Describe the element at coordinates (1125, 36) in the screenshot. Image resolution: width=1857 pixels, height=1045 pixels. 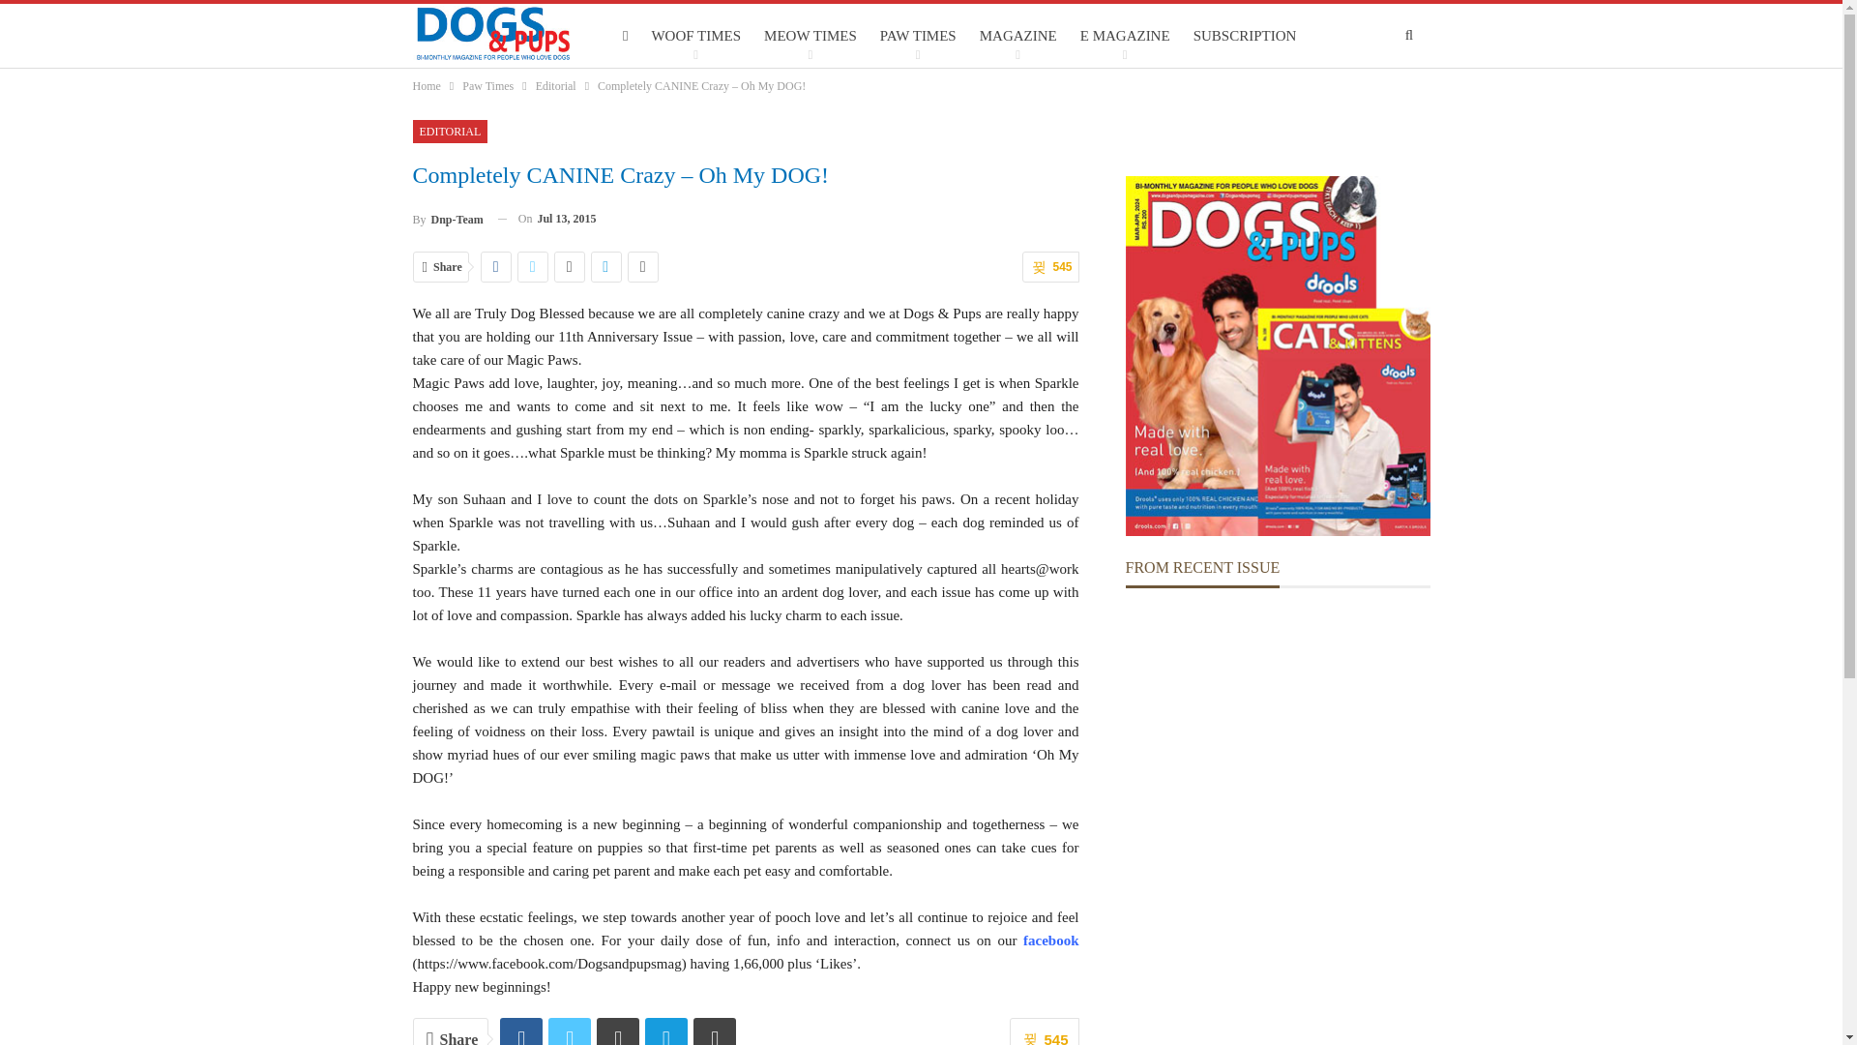
I see `E MAGAZINE` at that location.